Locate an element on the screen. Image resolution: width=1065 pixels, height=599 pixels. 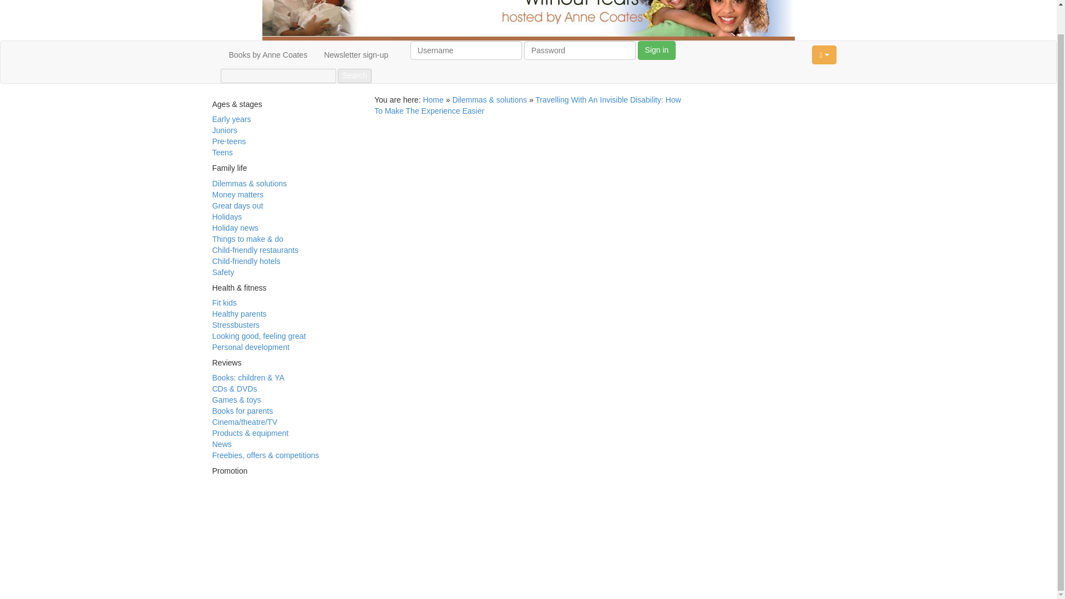
Home is located at coordinates (433, 99).